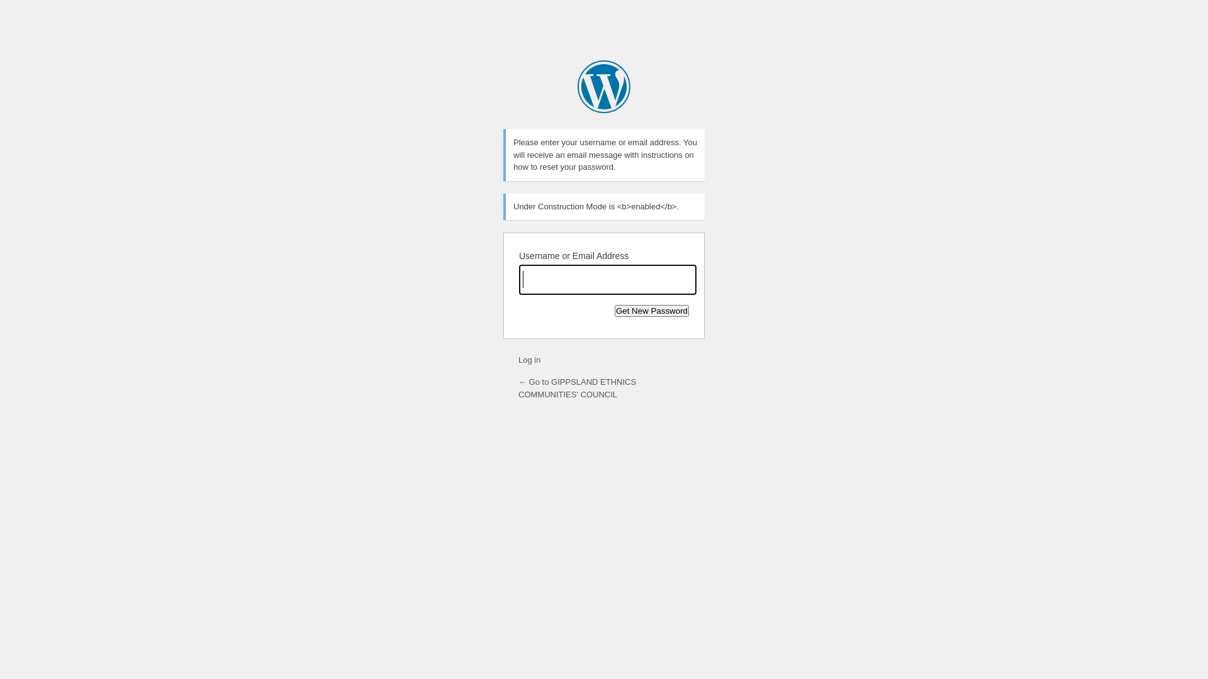 This screenshot has height=679, width=1208. Describe the element at coordinates (604, 87) in the screenshot. I see `Powered by WordPress` at that location.